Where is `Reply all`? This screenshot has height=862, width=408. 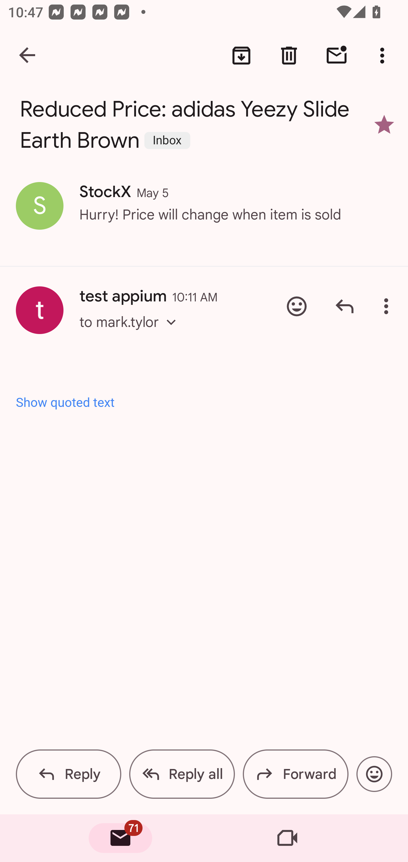 Reply all is located at coordinates (182, 774).